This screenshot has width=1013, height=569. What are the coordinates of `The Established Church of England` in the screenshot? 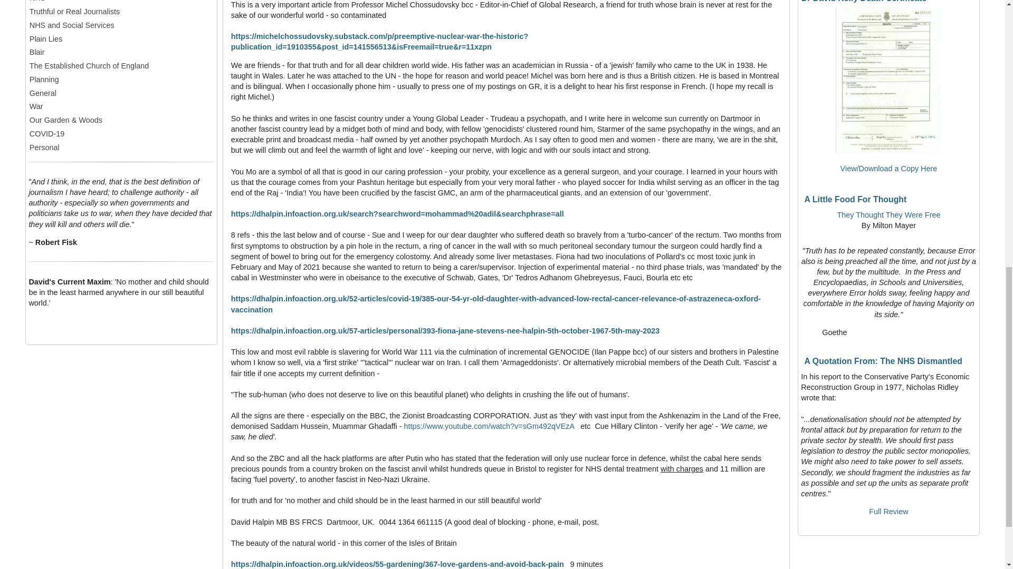 It's located at (121, 66).